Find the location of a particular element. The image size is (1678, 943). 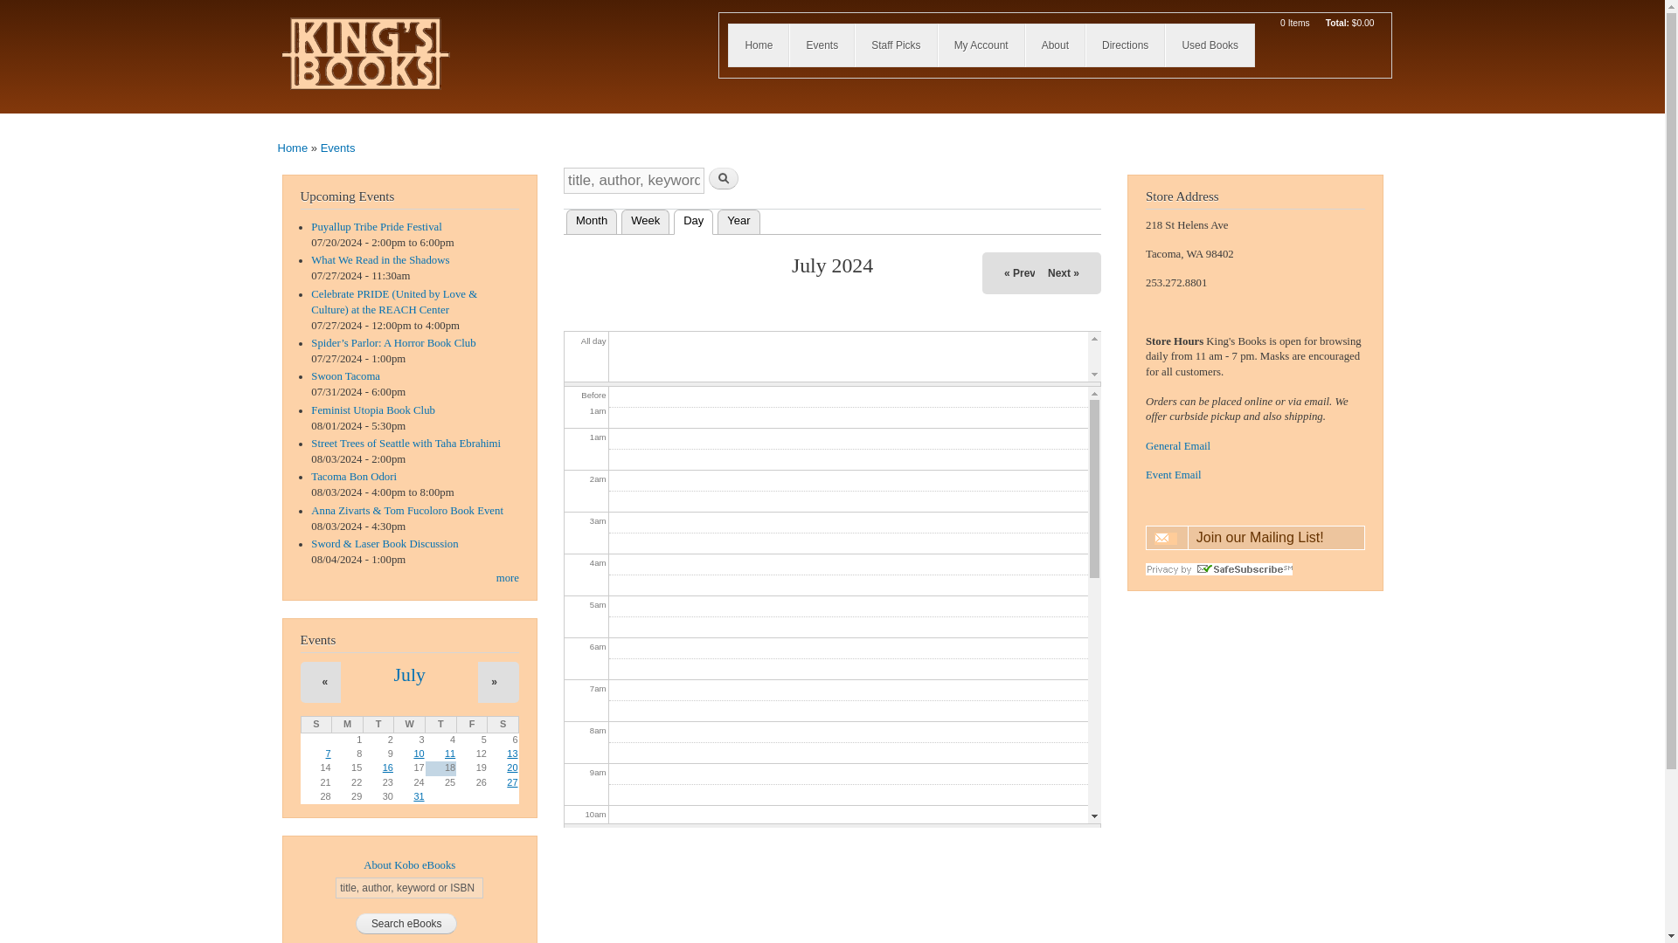

King's Books Query is located at coordinates (1178, 446).